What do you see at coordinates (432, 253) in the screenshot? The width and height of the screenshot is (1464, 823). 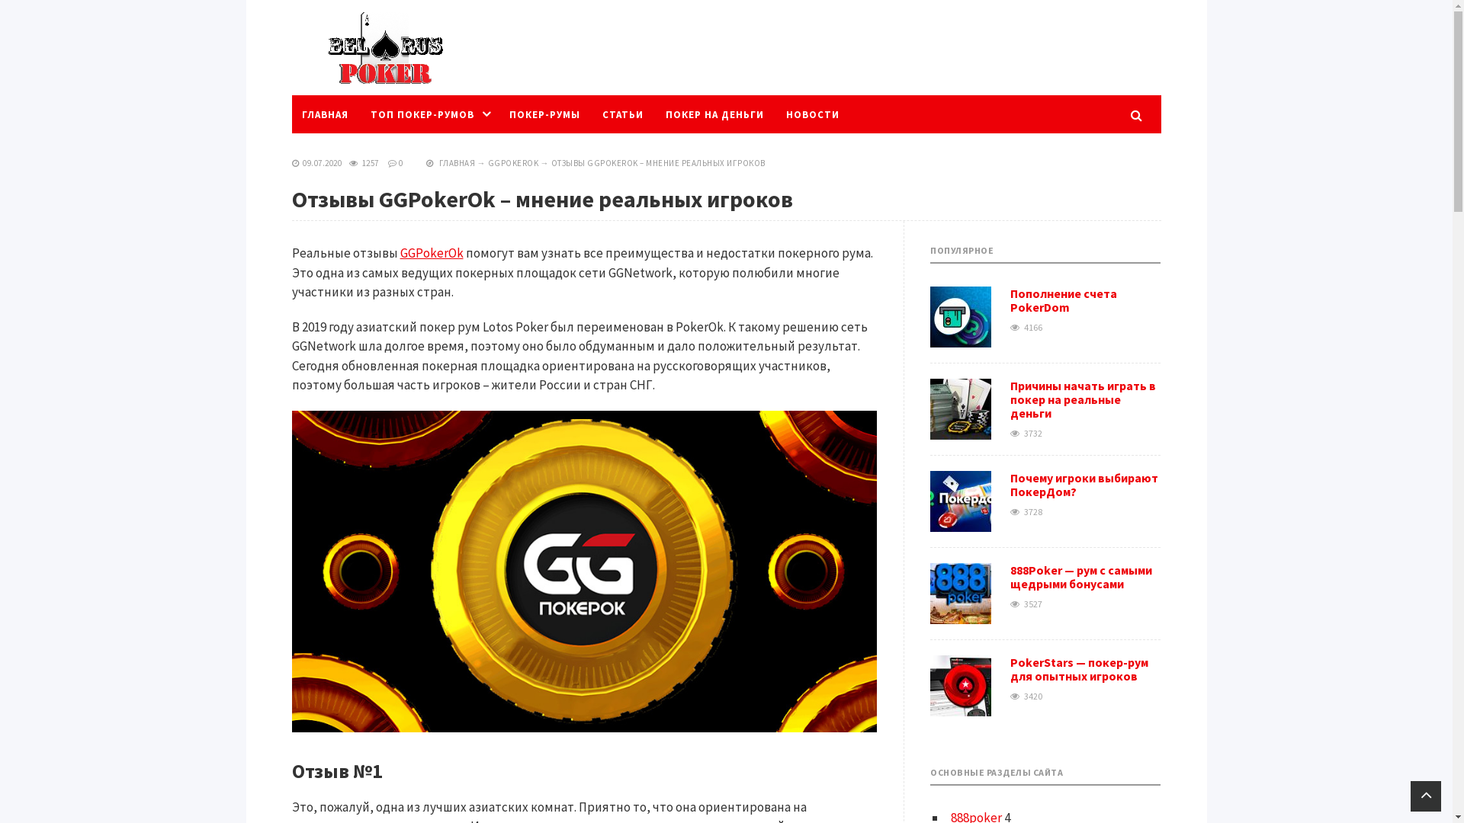 I see `GGPokerOk` at bounding box center [432, 253].